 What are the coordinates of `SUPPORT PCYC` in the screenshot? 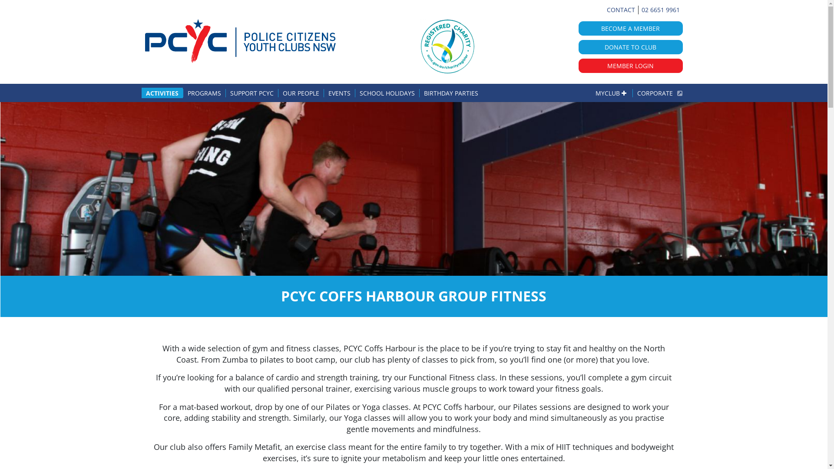 It's located at (252, 93).